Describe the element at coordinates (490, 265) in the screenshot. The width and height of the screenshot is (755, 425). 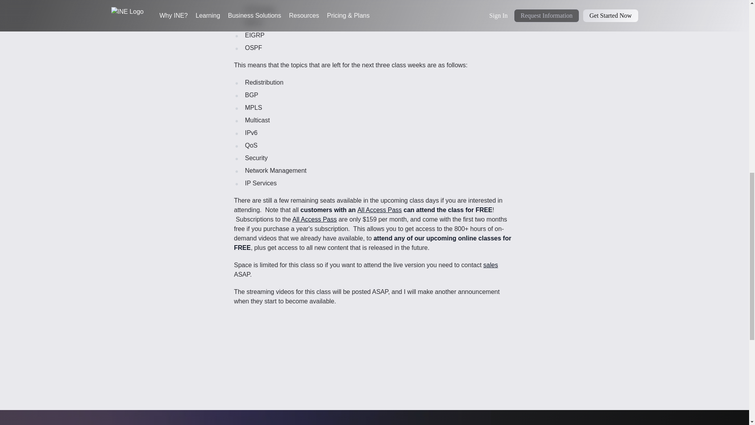
I see `CCIE Sales` at that location.